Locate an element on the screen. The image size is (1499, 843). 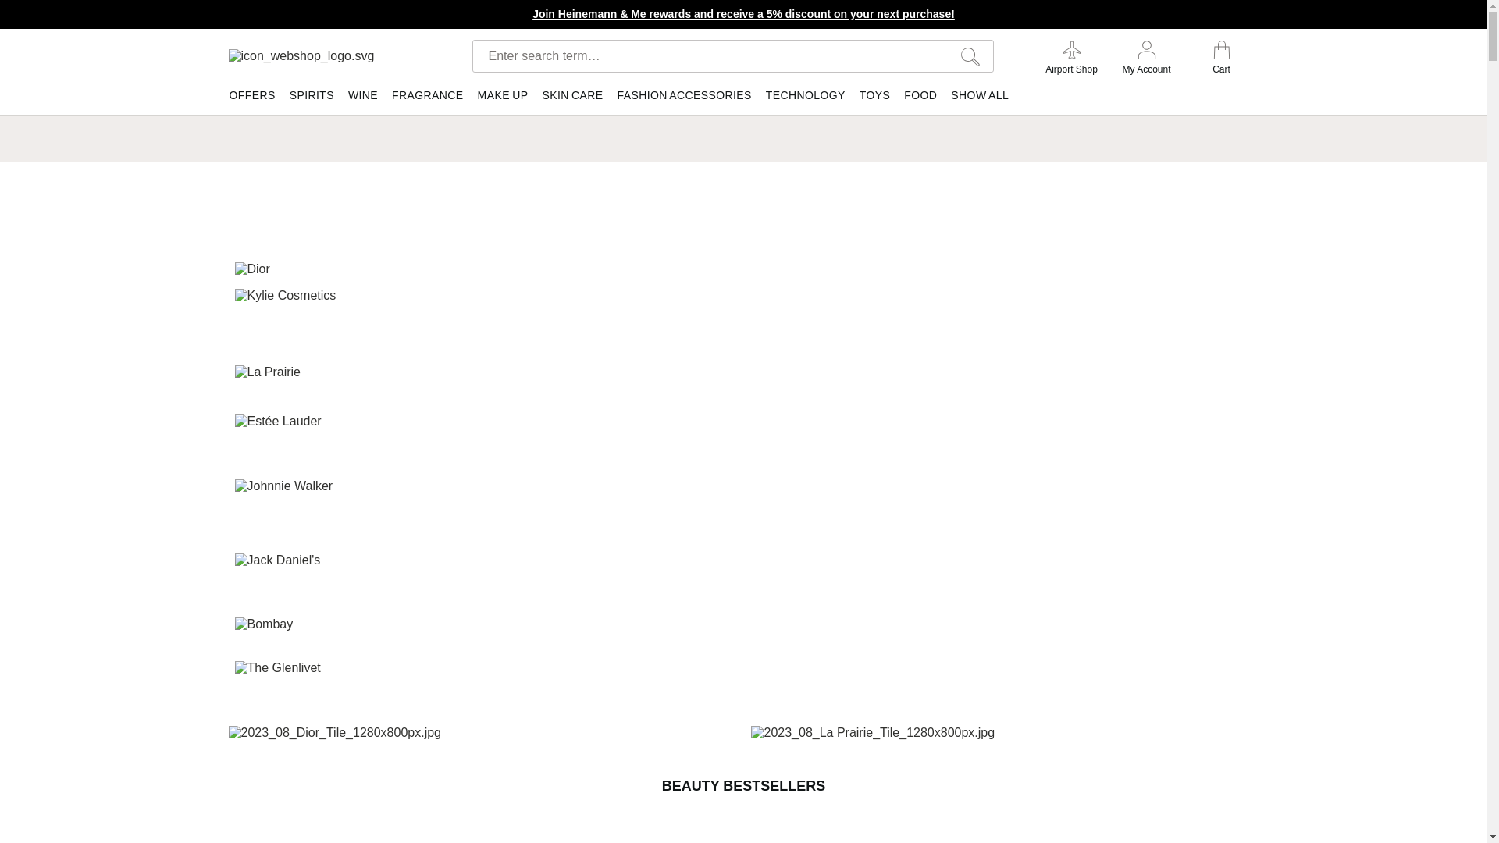
FRAGRANCE is located at coordinates (428, 99).